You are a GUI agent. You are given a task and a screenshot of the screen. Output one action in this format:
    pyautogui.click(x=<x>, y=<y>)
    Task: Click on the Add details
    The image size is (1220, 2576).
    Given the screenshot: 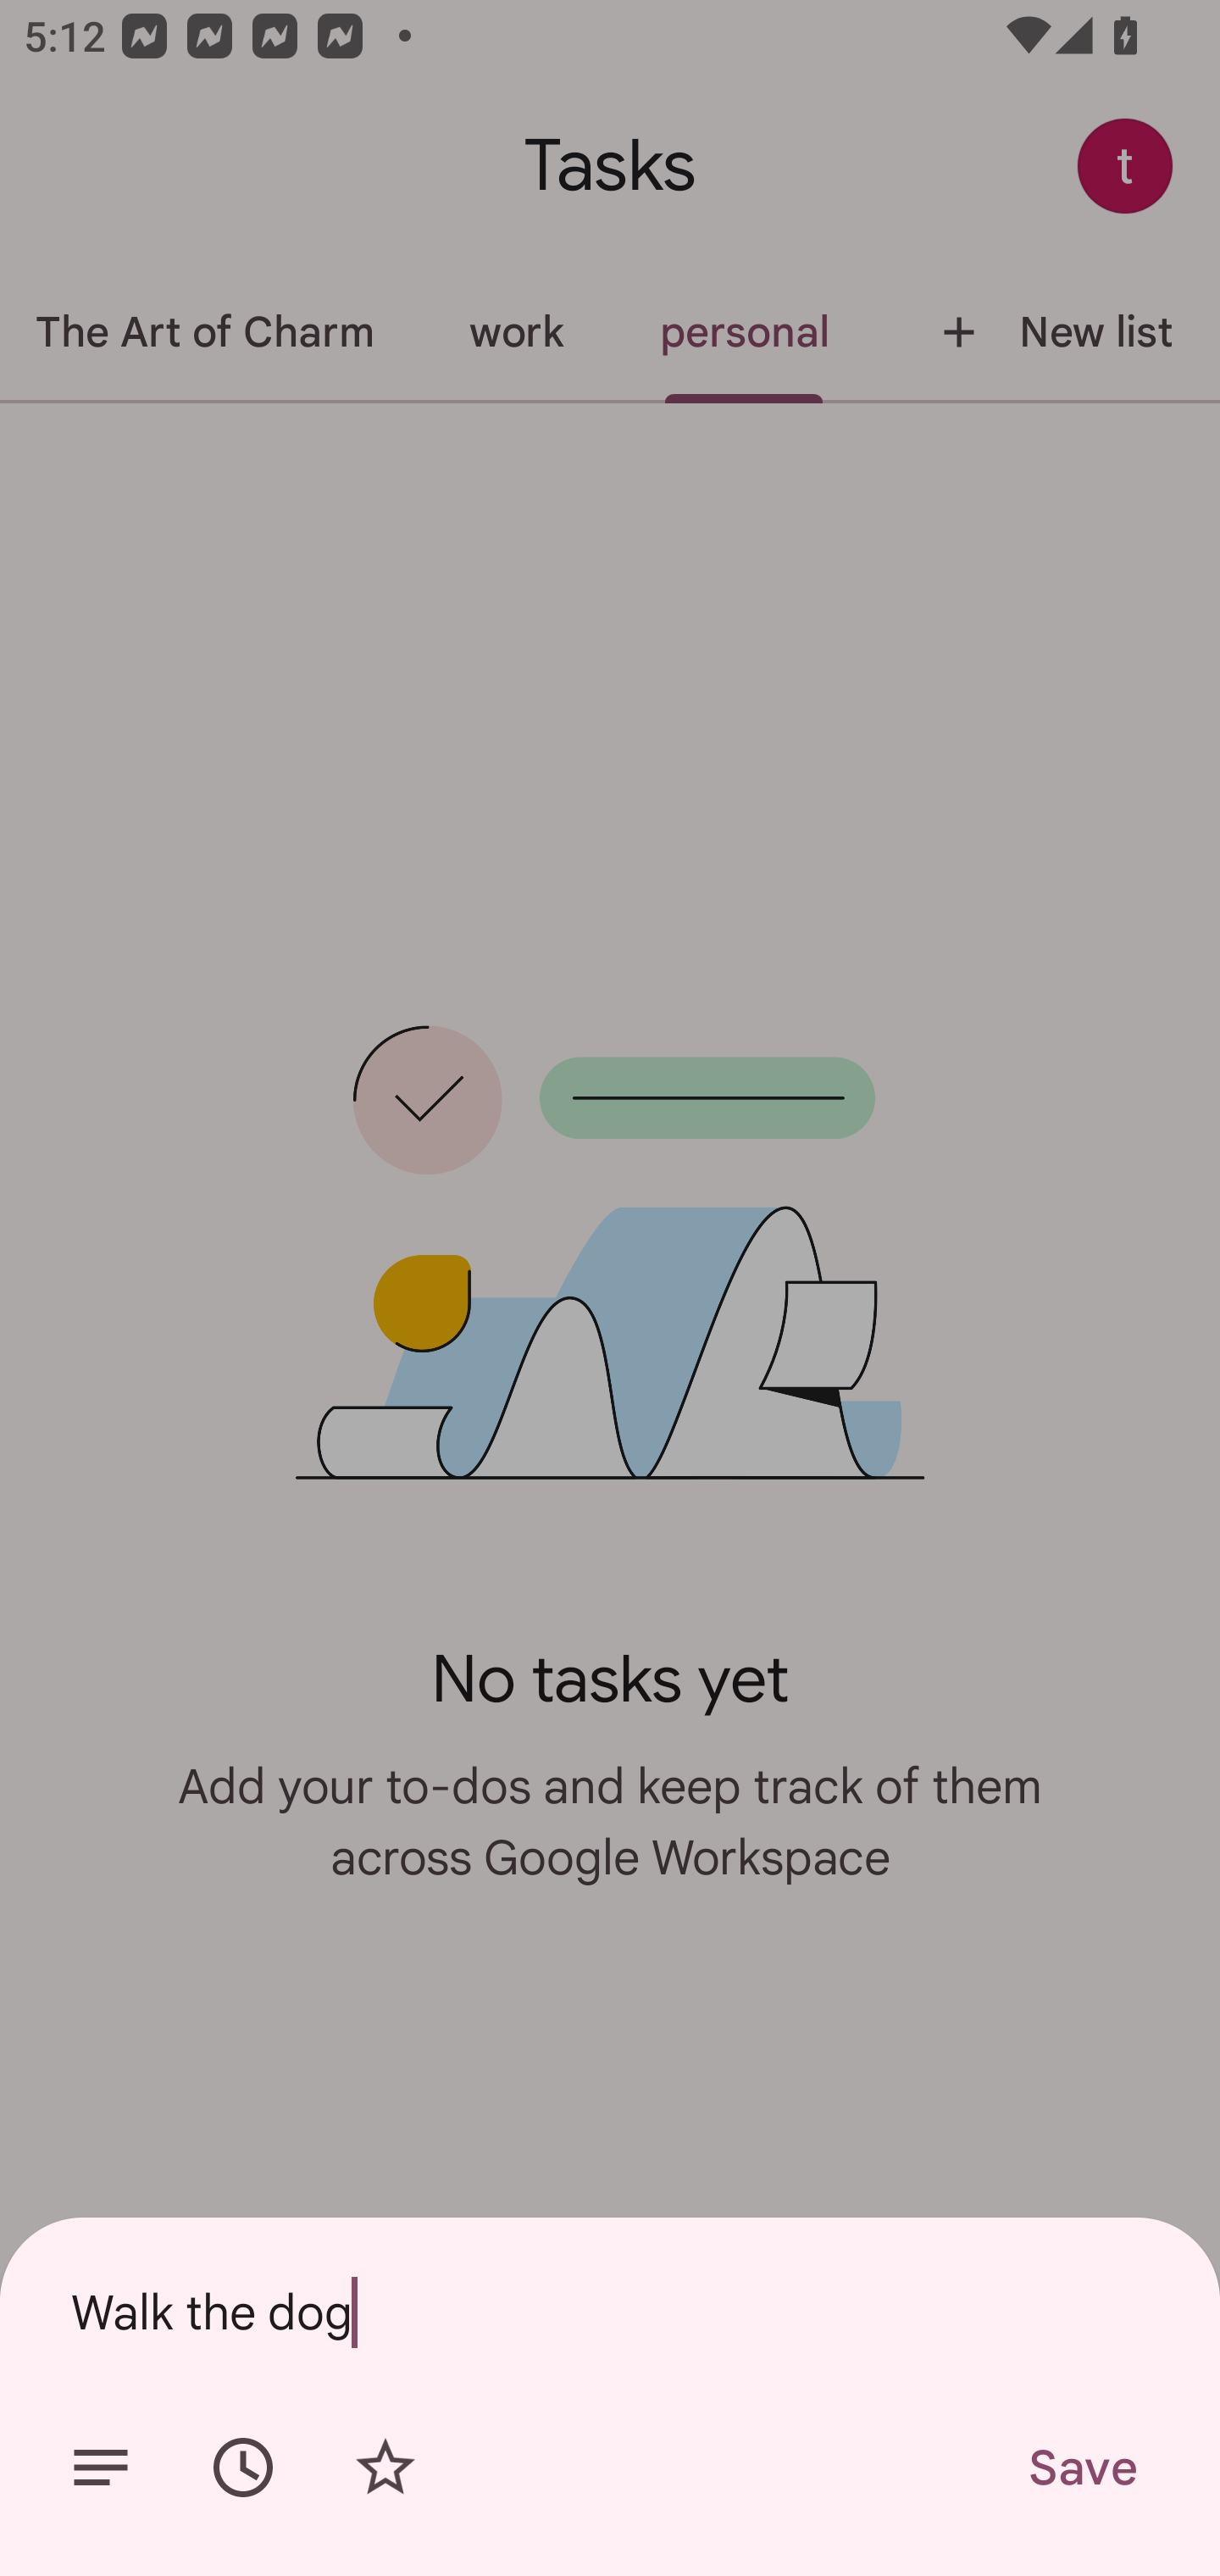 What is the action you would take?
    pyautogui.click(x=100, y=2468)
    